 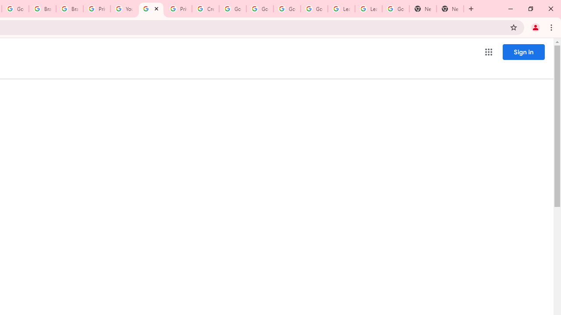 I want to click on Brand Resource Center, so click(x=69, y=9).